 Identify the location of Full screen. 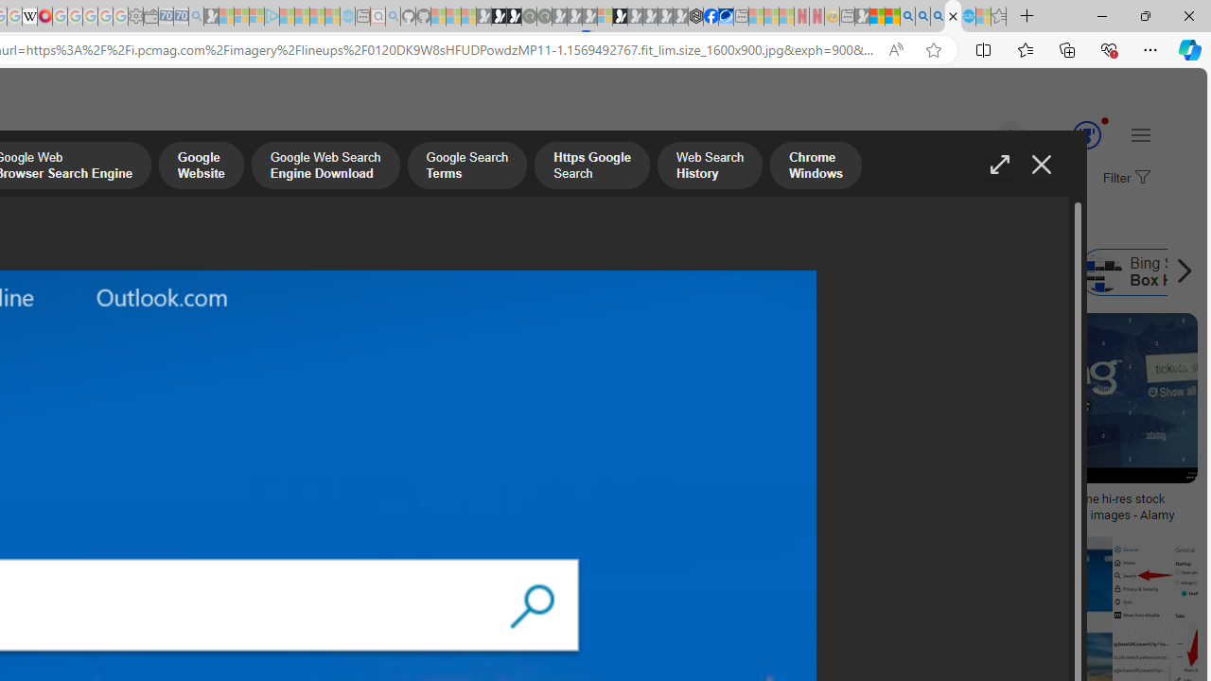
(999, 165).